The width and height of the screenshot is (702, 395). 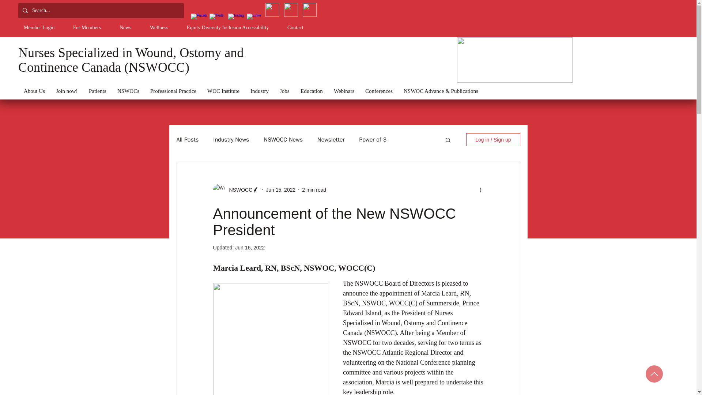 What do you see at coordinates (231, 27) in the screenshot?
I see `Equity Diversity Inclusion Accessibility` at bounding box center [231, 27].